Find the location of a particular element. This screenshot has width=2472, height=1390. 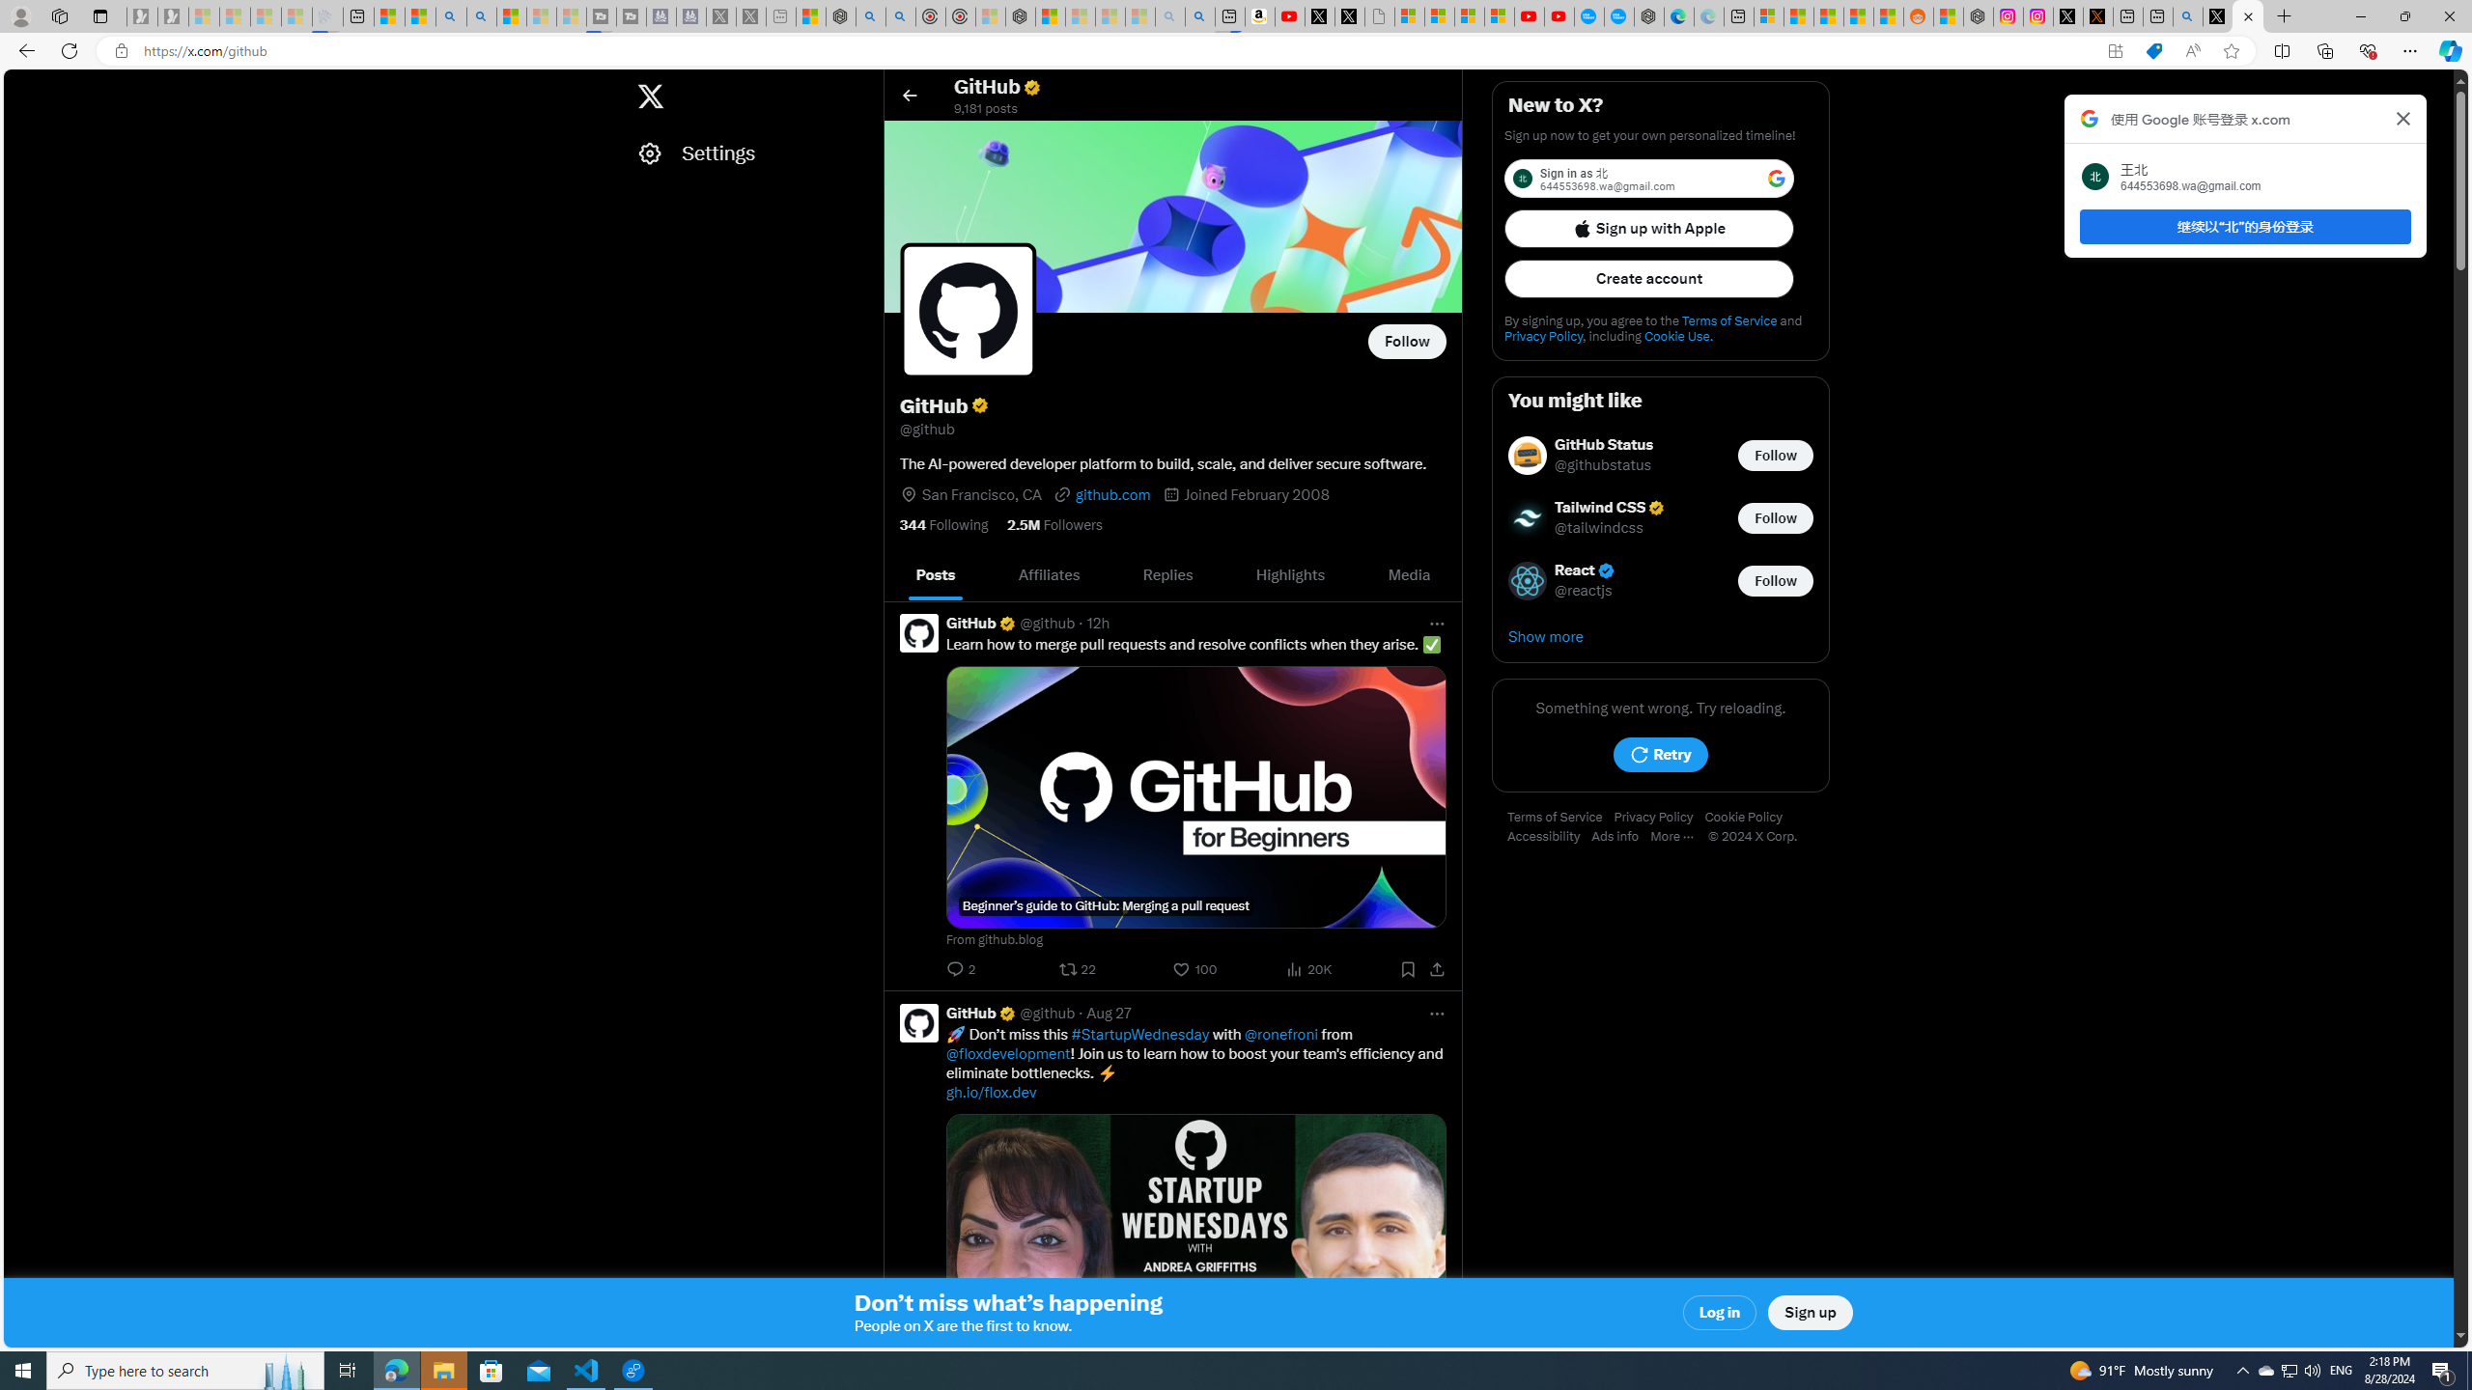

Follow @githubstatus is located at coordinates (1776, 456).